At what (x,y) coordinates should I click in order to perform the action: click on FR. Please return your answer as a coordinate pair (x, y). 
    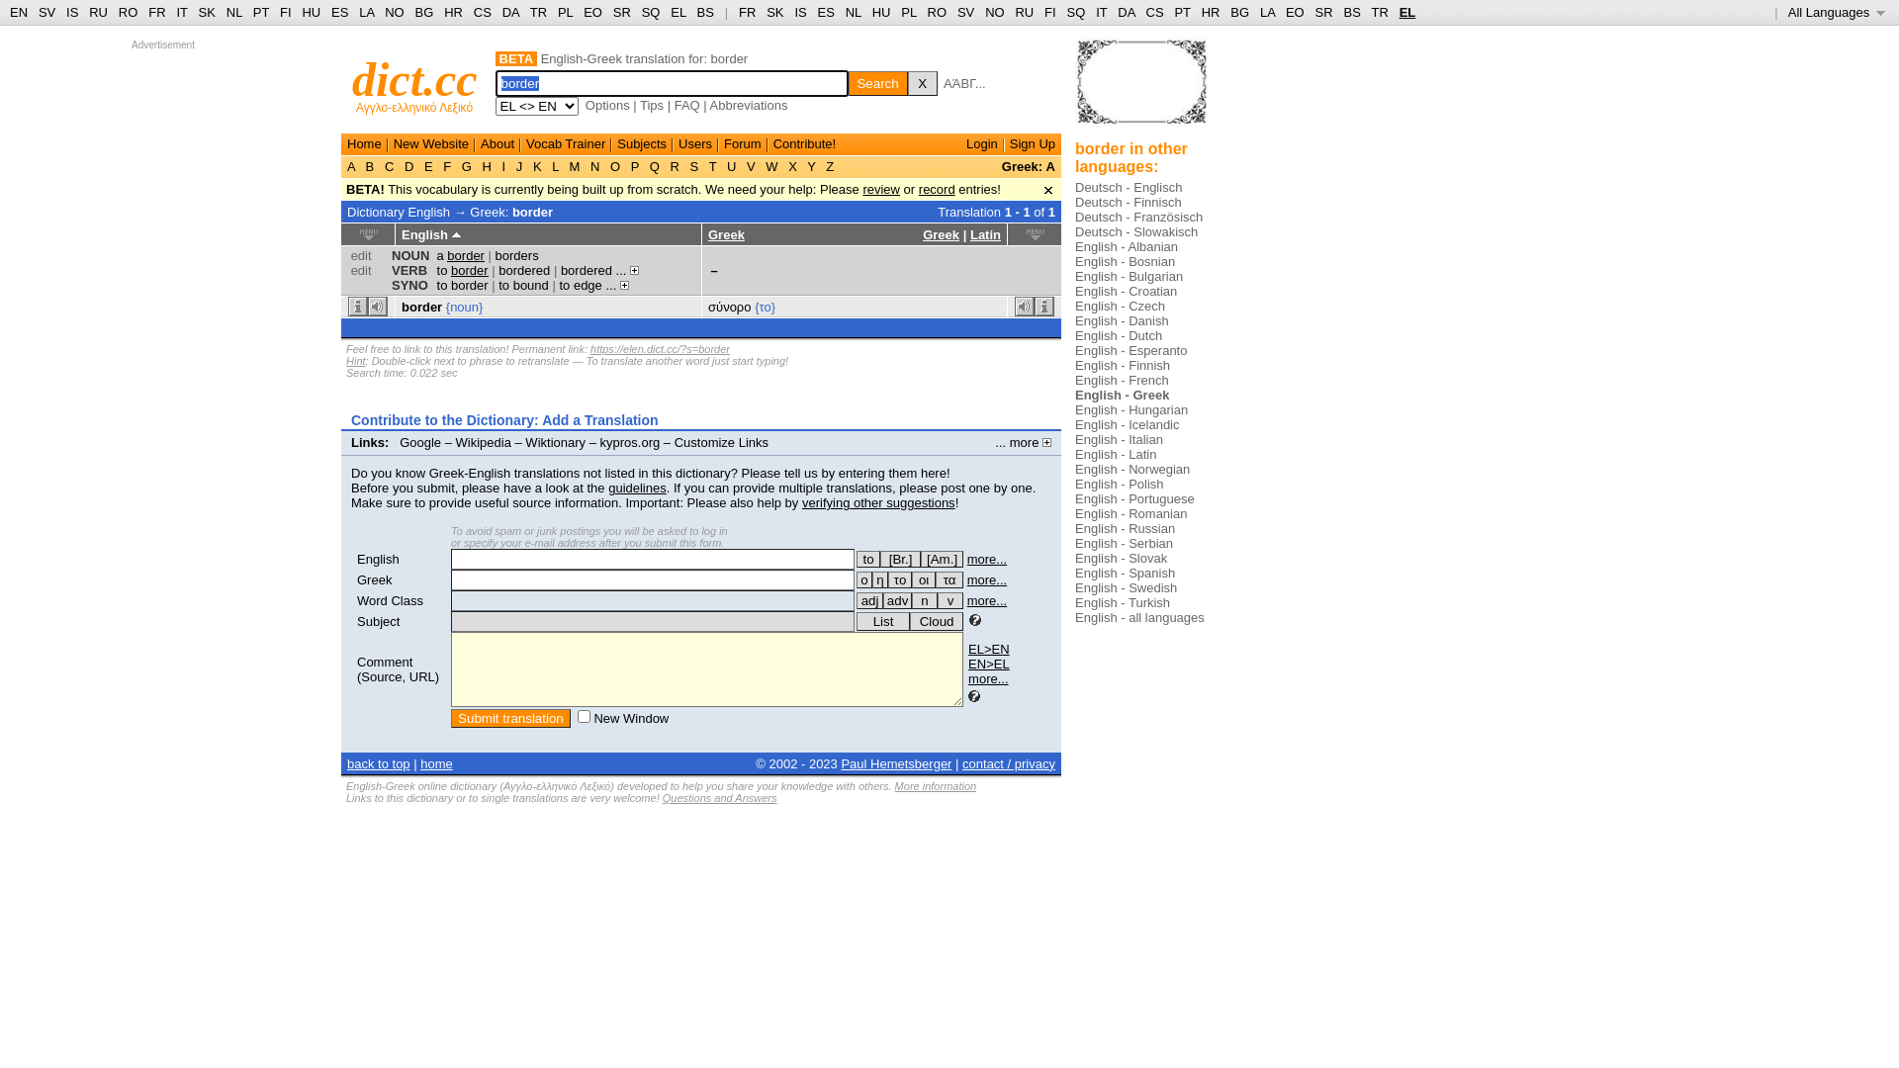
    Looking at the image, I should click on (156, 12).